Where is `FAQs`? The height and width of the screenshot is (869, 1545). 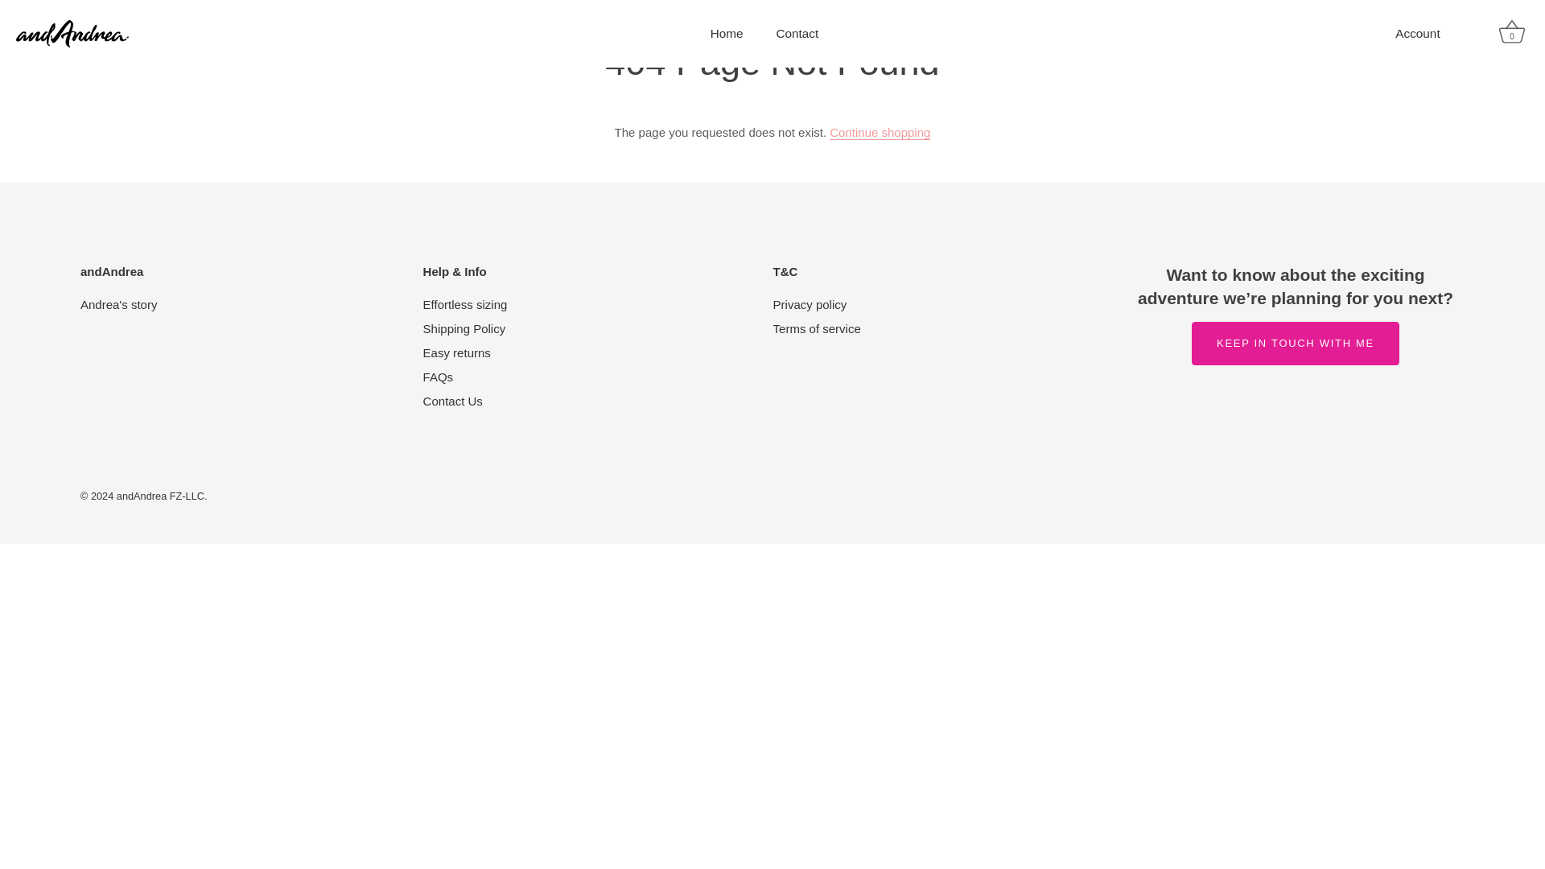 FAQs is located at coordinates (439, 377).